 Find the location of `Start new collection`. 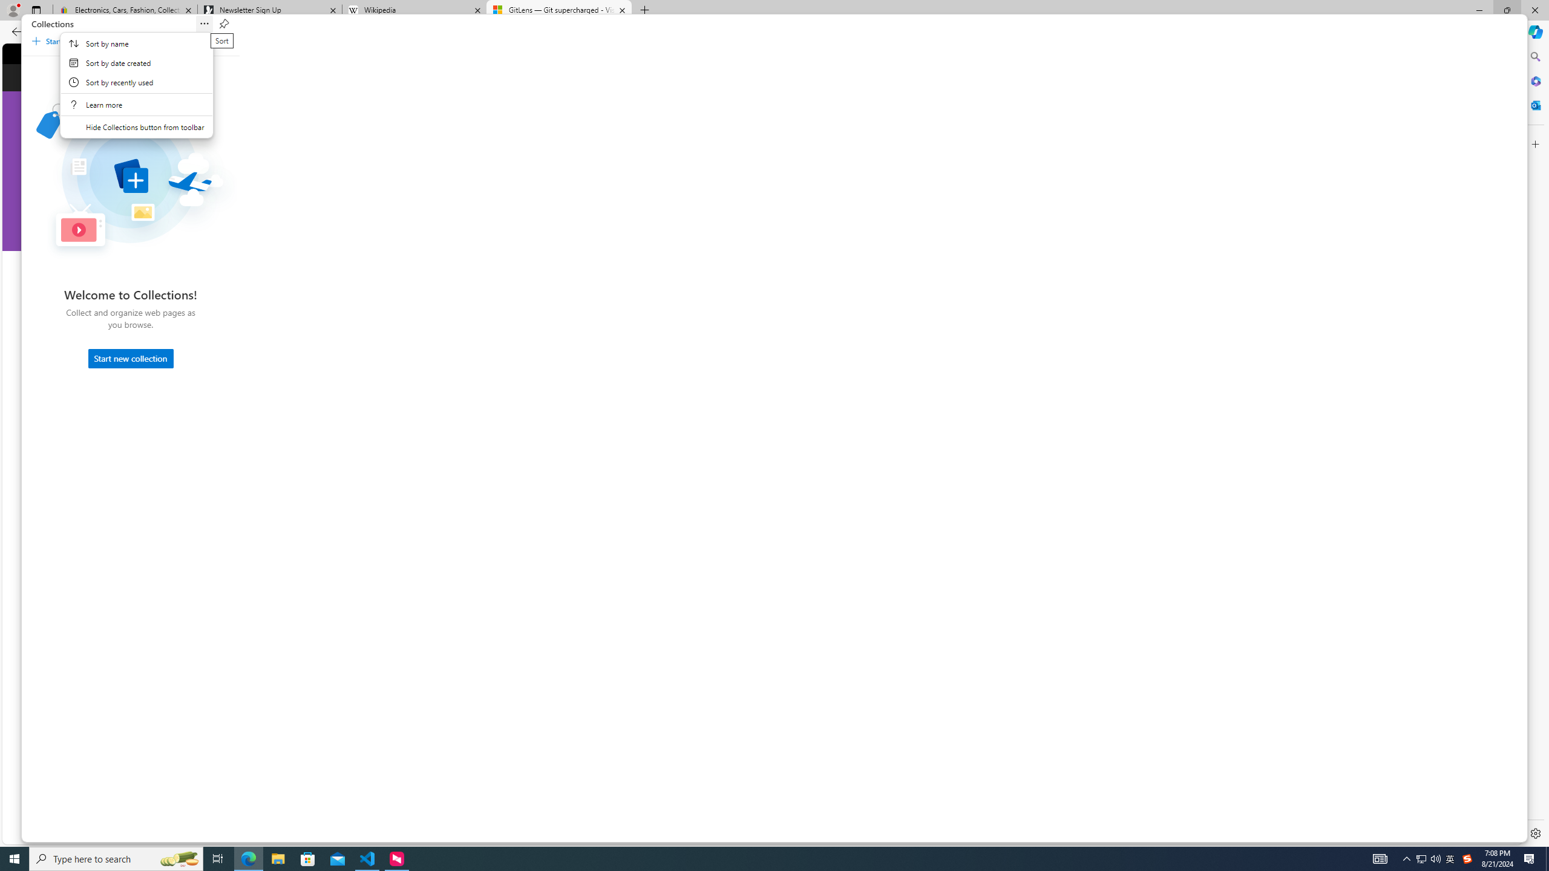

Start new collection is located at coordinates (131, 358).